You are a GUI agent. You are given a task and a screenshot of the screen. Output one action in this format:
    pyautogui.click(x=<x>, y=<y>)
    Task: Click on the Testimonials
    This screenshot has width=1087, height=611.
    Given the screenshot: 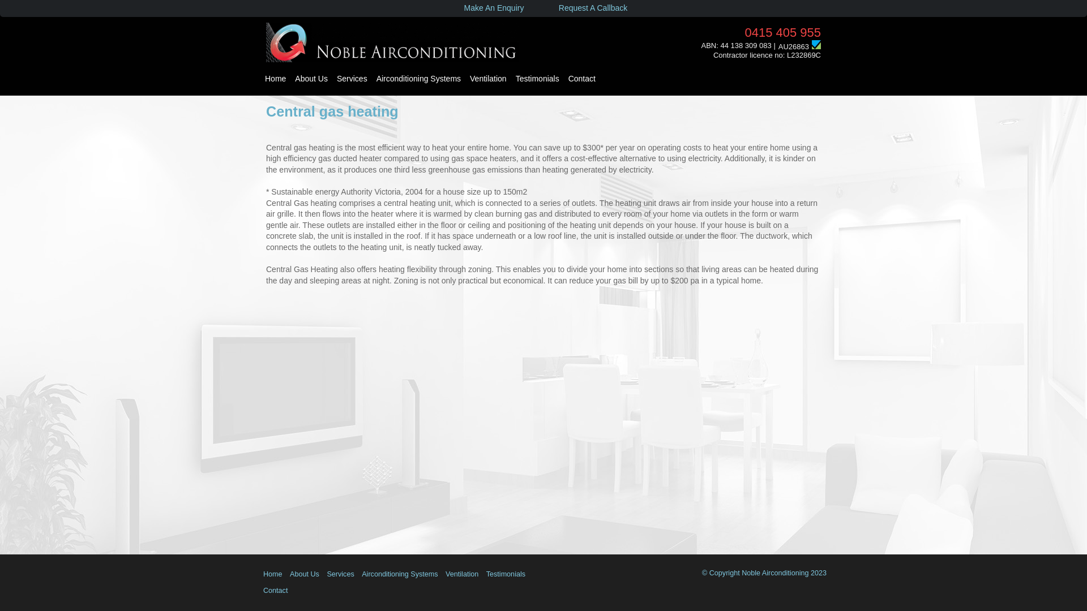 What is the action you would take?
    pyautogui.click(x=506, y=575)
    